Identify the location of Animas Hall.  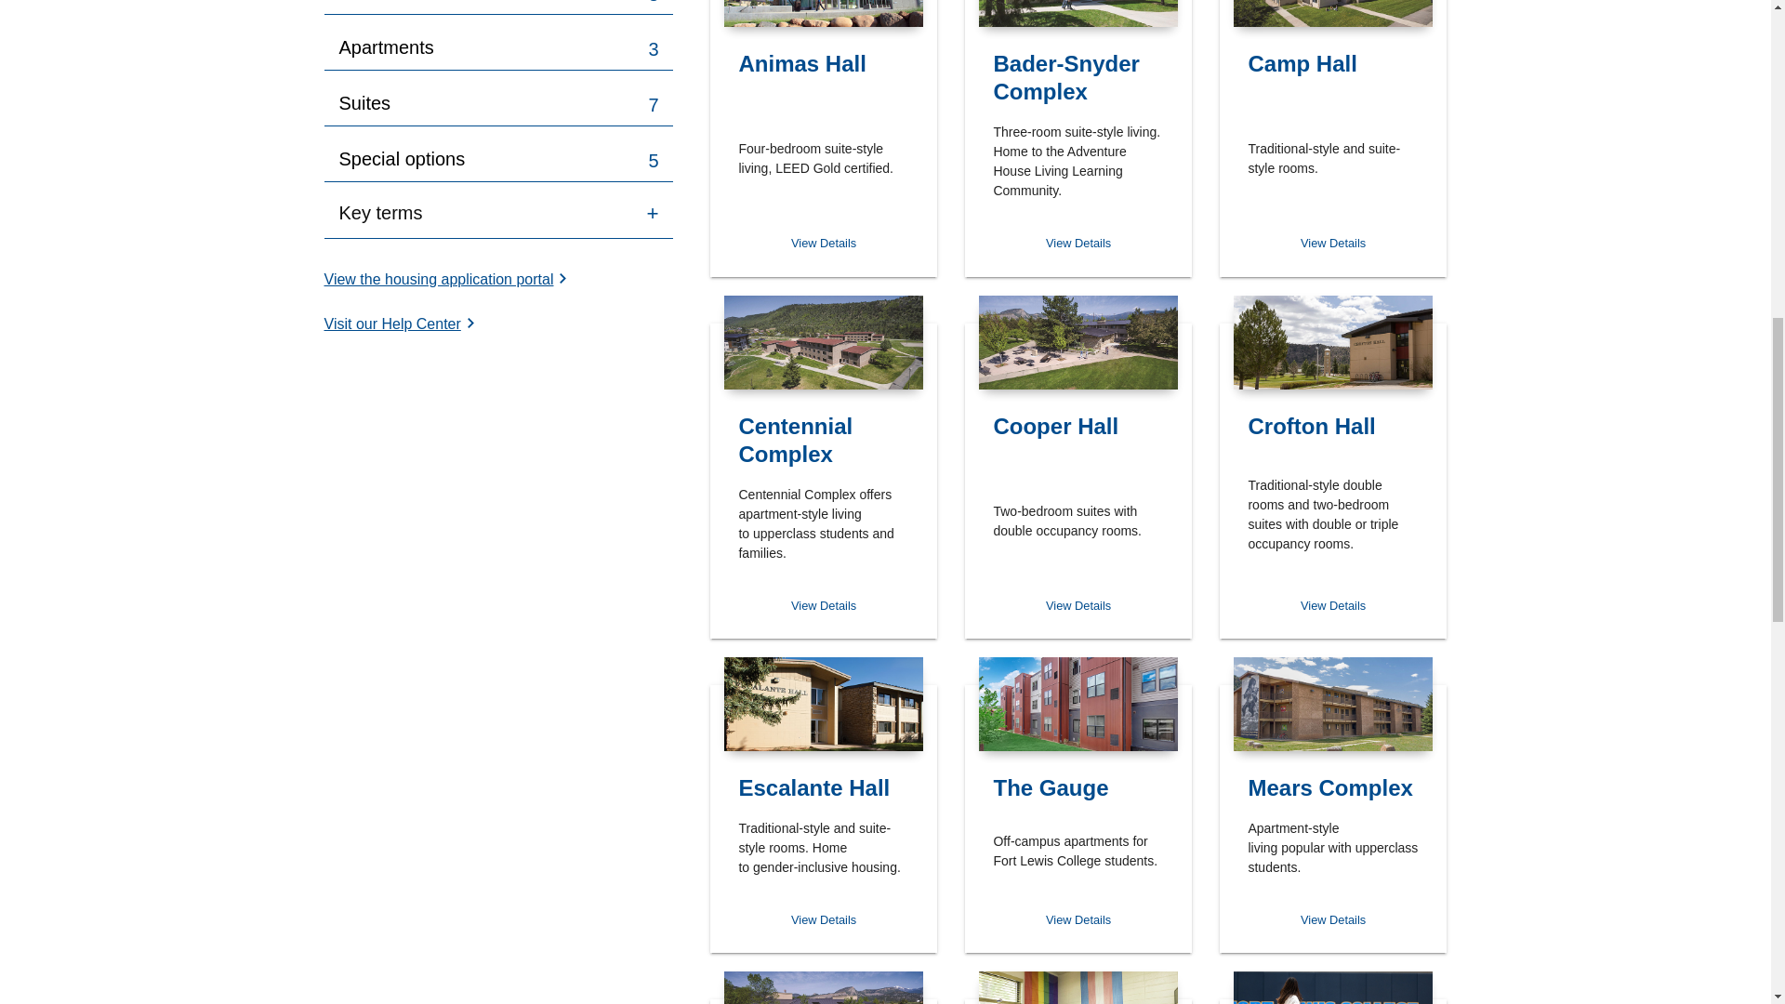
(824, 13).